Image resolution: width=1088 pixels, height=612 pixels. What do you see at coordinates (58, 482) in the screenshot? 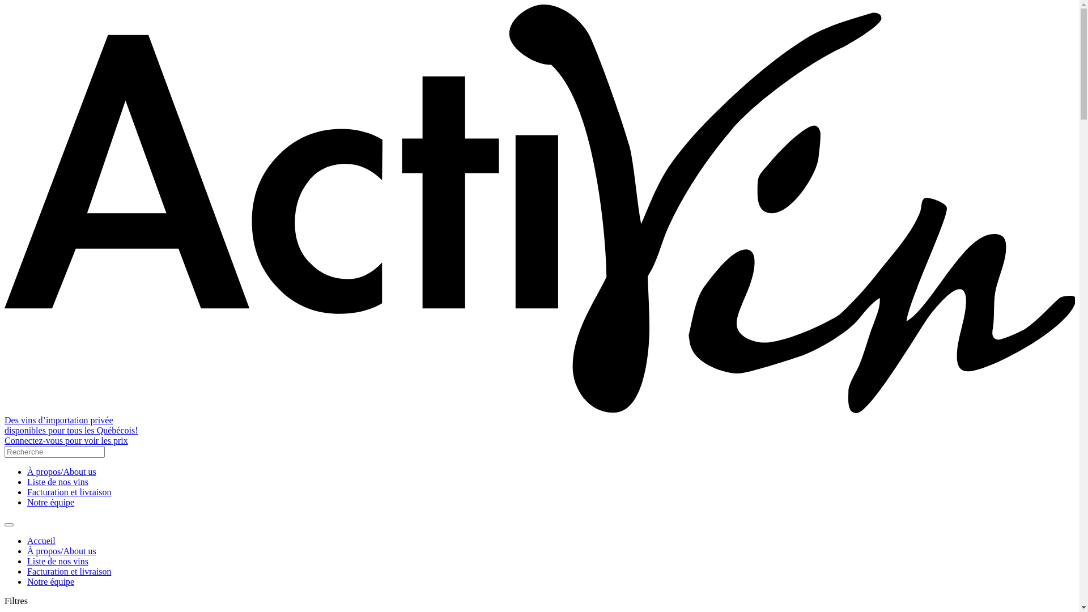
I see `Liste de nos vins` at bounding box center [58, 482].